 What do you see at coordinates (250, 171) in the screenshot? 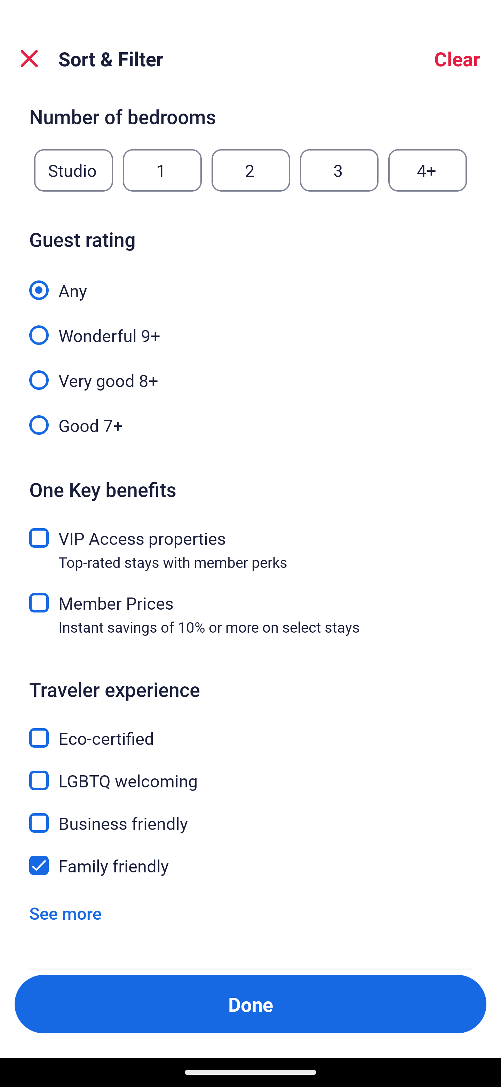
I see `2` at bounding box center [250, 171].